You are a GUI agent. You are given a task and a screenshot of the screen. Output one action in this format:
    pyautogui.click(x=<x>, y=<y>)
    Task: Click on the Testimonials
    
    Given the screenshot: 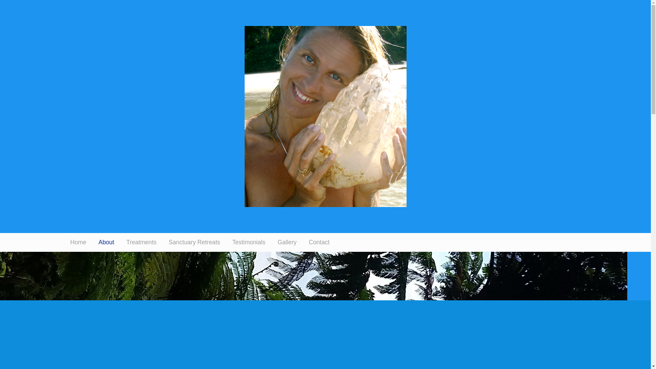 What is the action you would take?
    pyautogui.click(x=249, y=243)
    